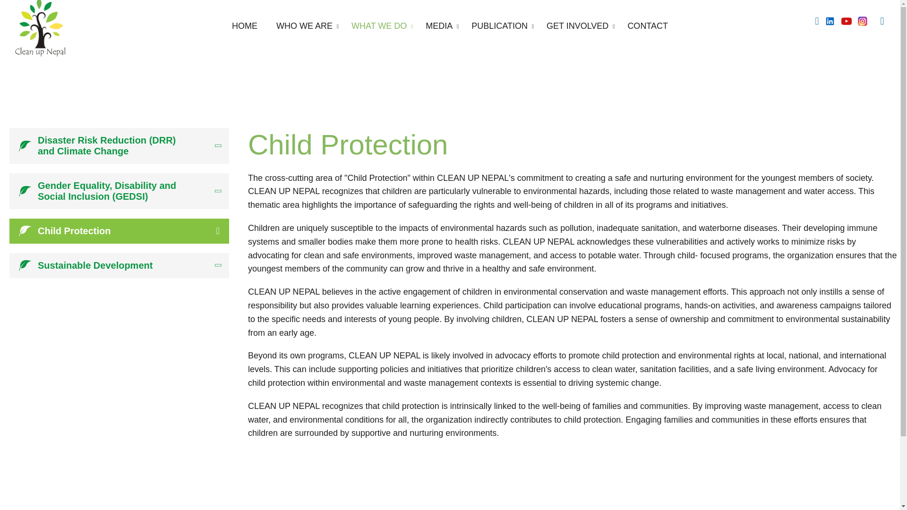 The image size is (907, 510). What do you see at coordinates (499, 26) in the screenshot?
I see `PUBLICATION` at bounding box center [499, 26].